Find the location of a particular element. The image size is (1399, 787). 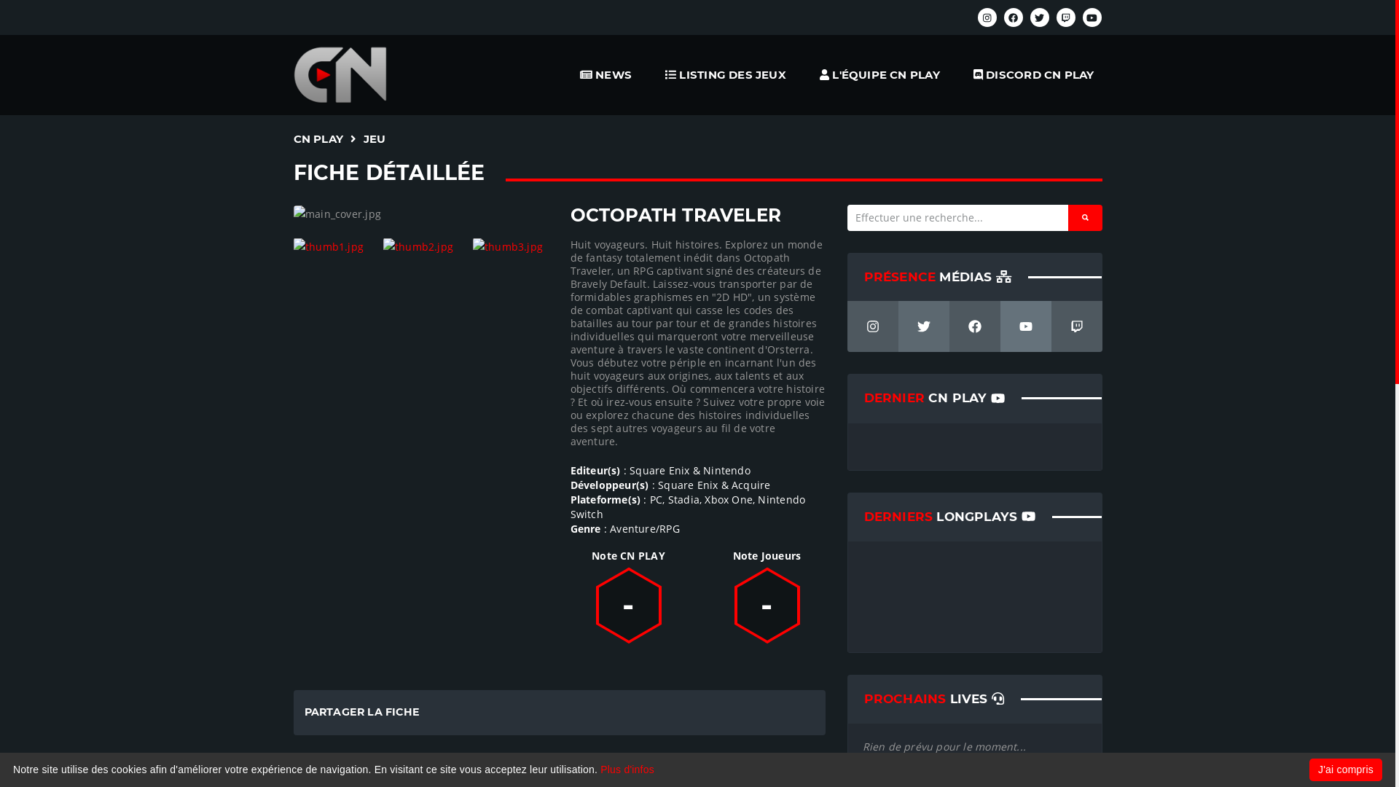

Voir l'image is located at coordinates (421, 246).